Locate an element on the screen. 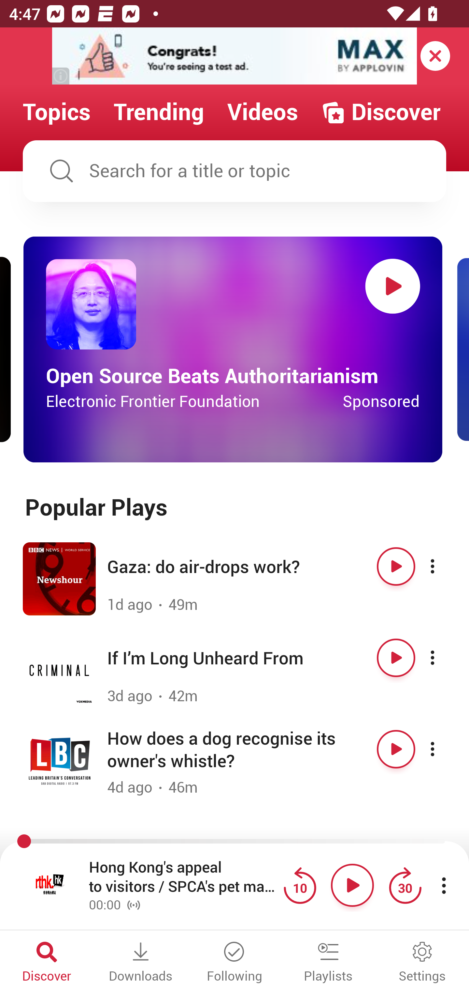  Play button is located at coordinates (396, 749).